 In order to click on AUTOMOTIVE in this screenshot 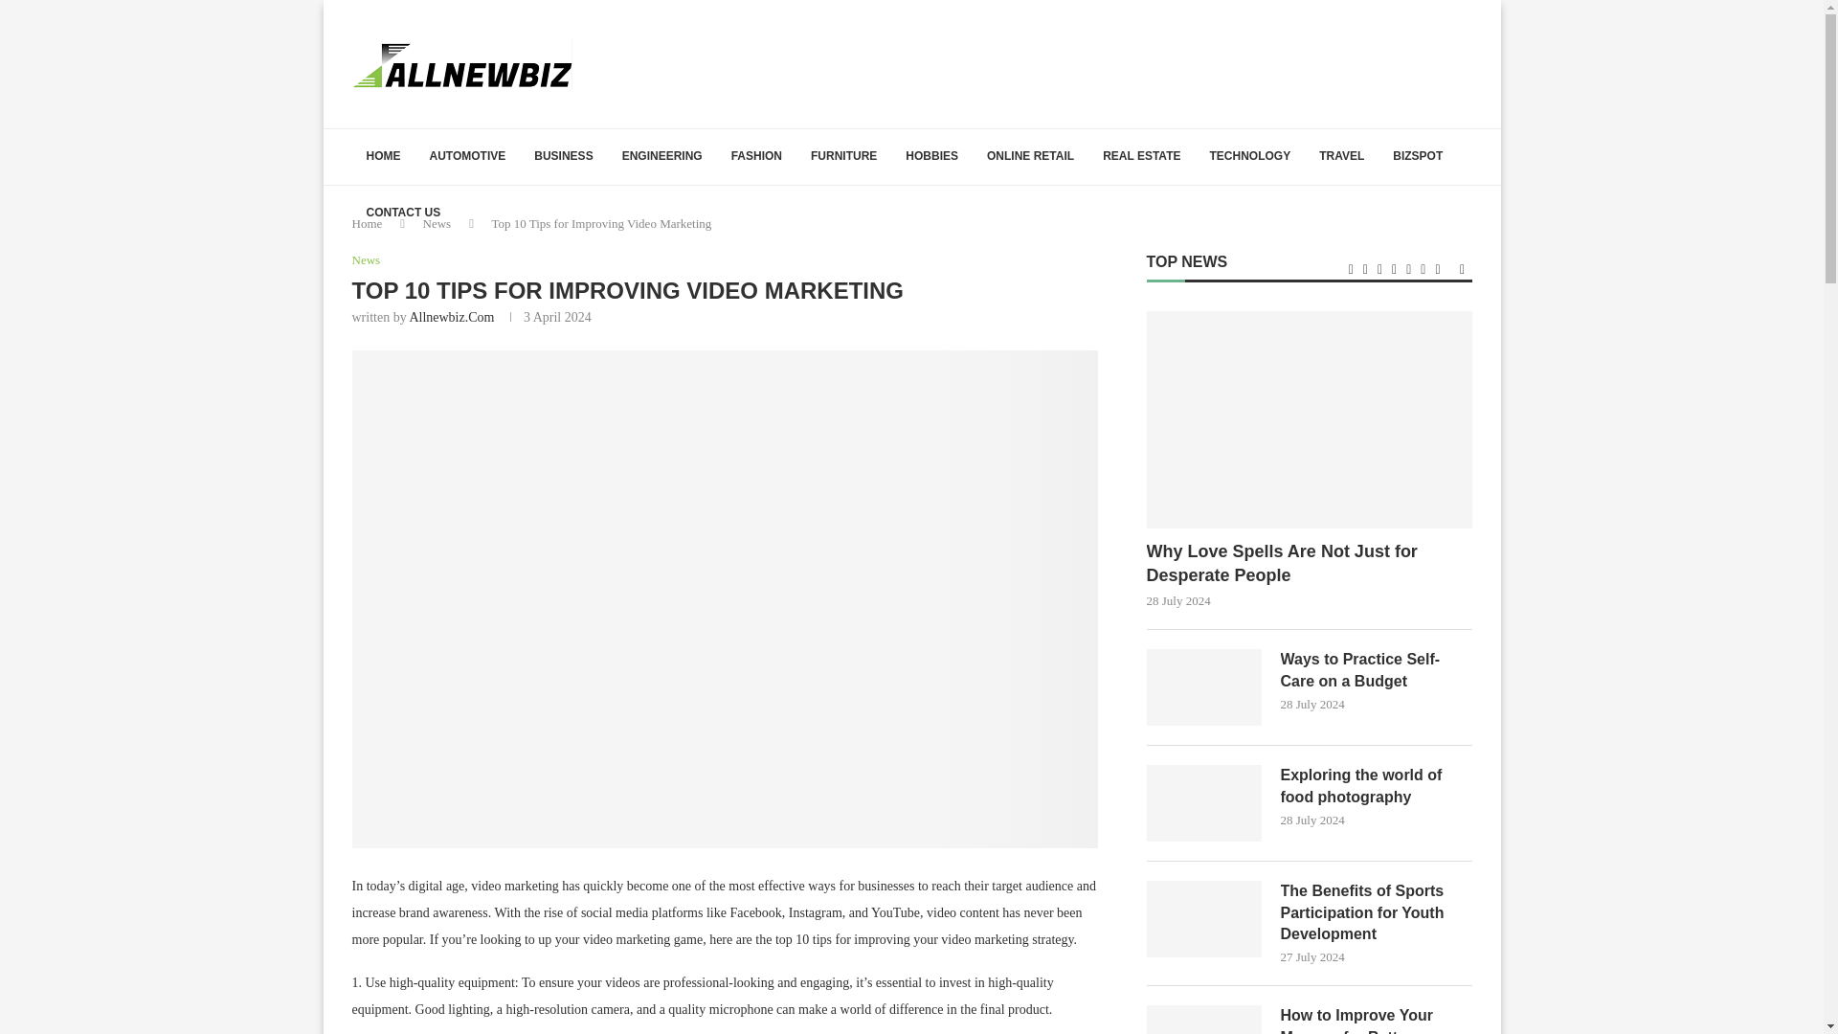, I will do `click(467, 157)`.